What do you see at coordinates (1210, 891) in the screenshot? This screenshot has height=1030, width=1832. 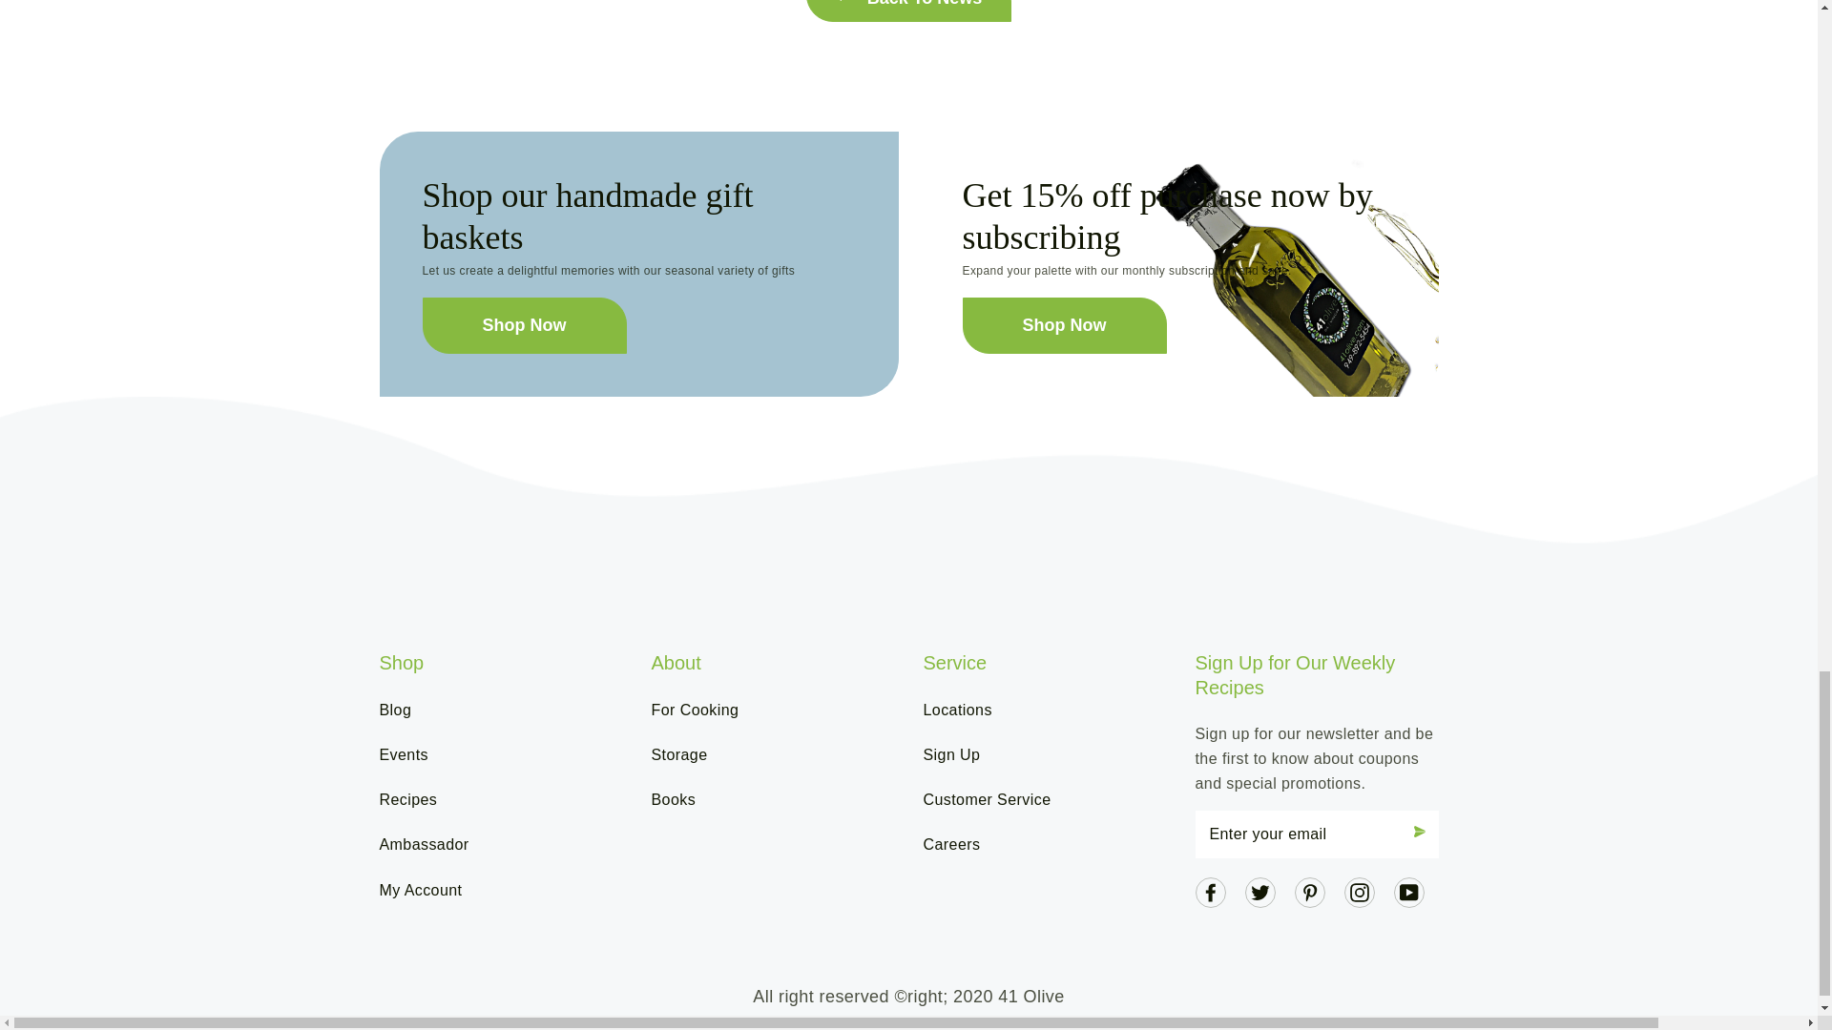 I see `41 Olive on Facebook` at bounding box center [1210, 891].